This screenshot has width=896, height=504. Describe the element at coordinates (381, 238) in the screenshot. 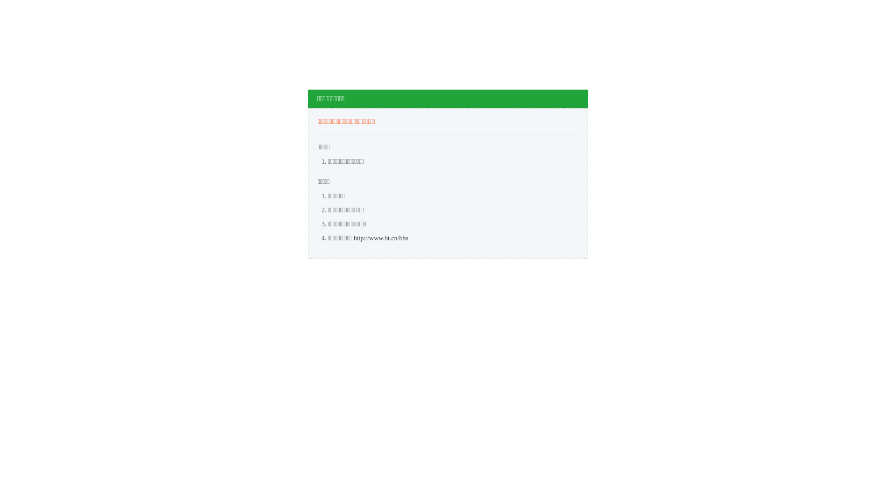

I see `http://www.bt.cn/bbs` at that location.